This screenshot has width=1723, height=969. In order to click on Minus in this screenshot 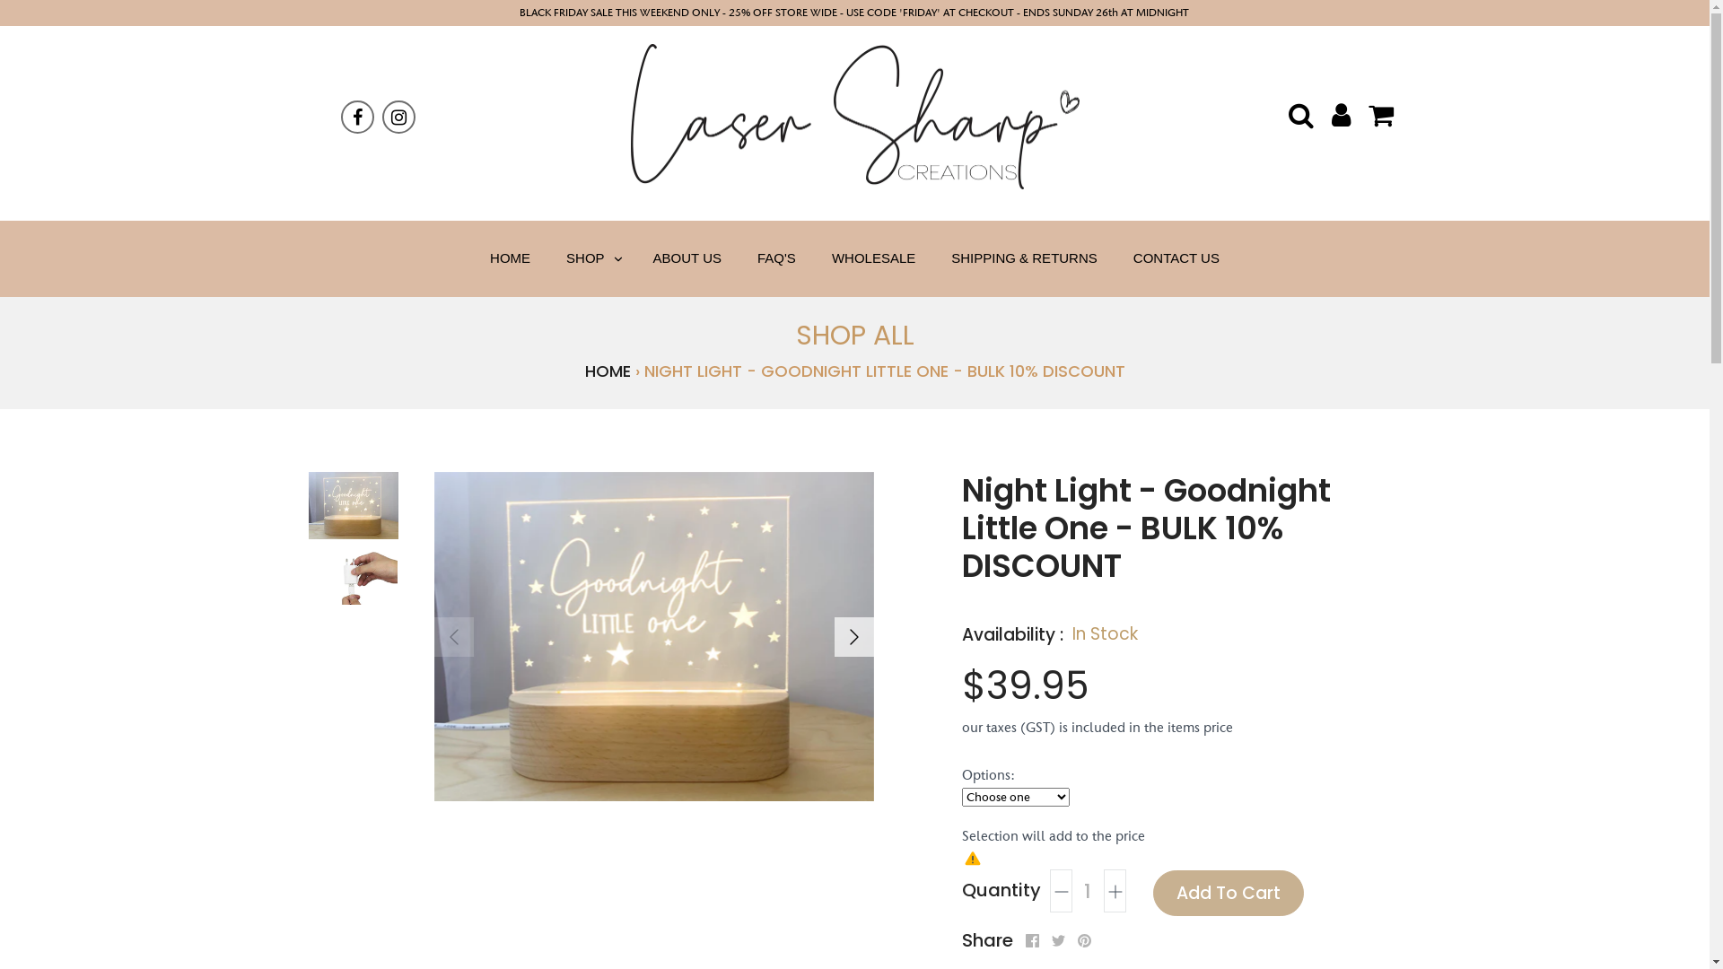, I will do `click(1061, 891)`.